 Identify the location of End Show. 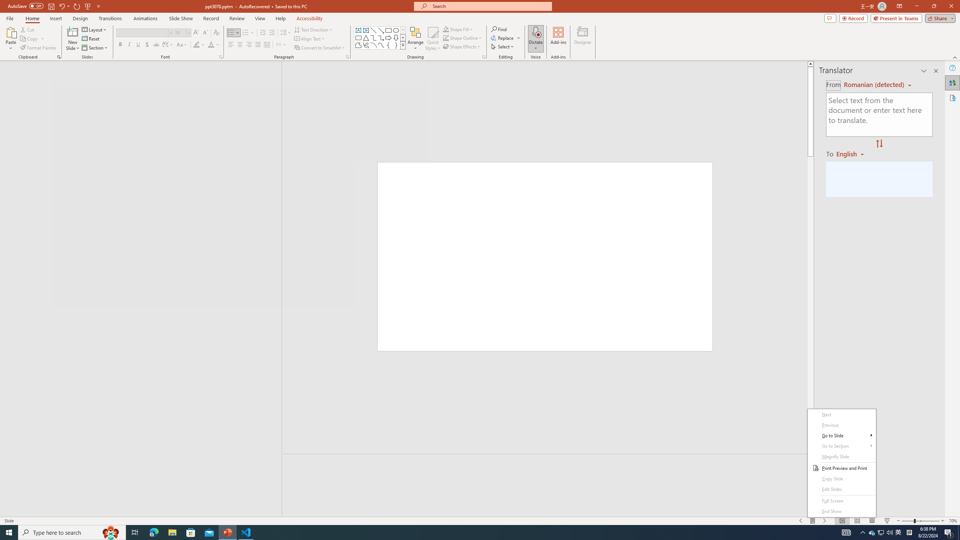
(841, 511).